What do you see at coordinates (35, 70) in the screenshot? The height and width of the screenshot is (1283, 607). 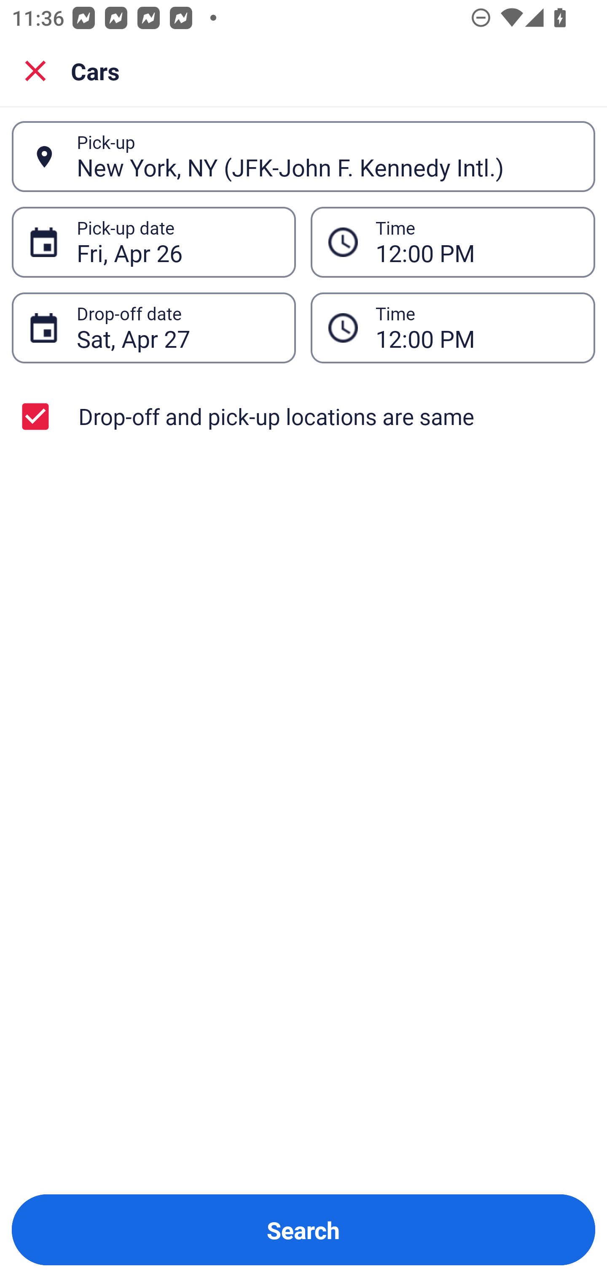 I see `Close search screen` at bounding box center [35, 70].